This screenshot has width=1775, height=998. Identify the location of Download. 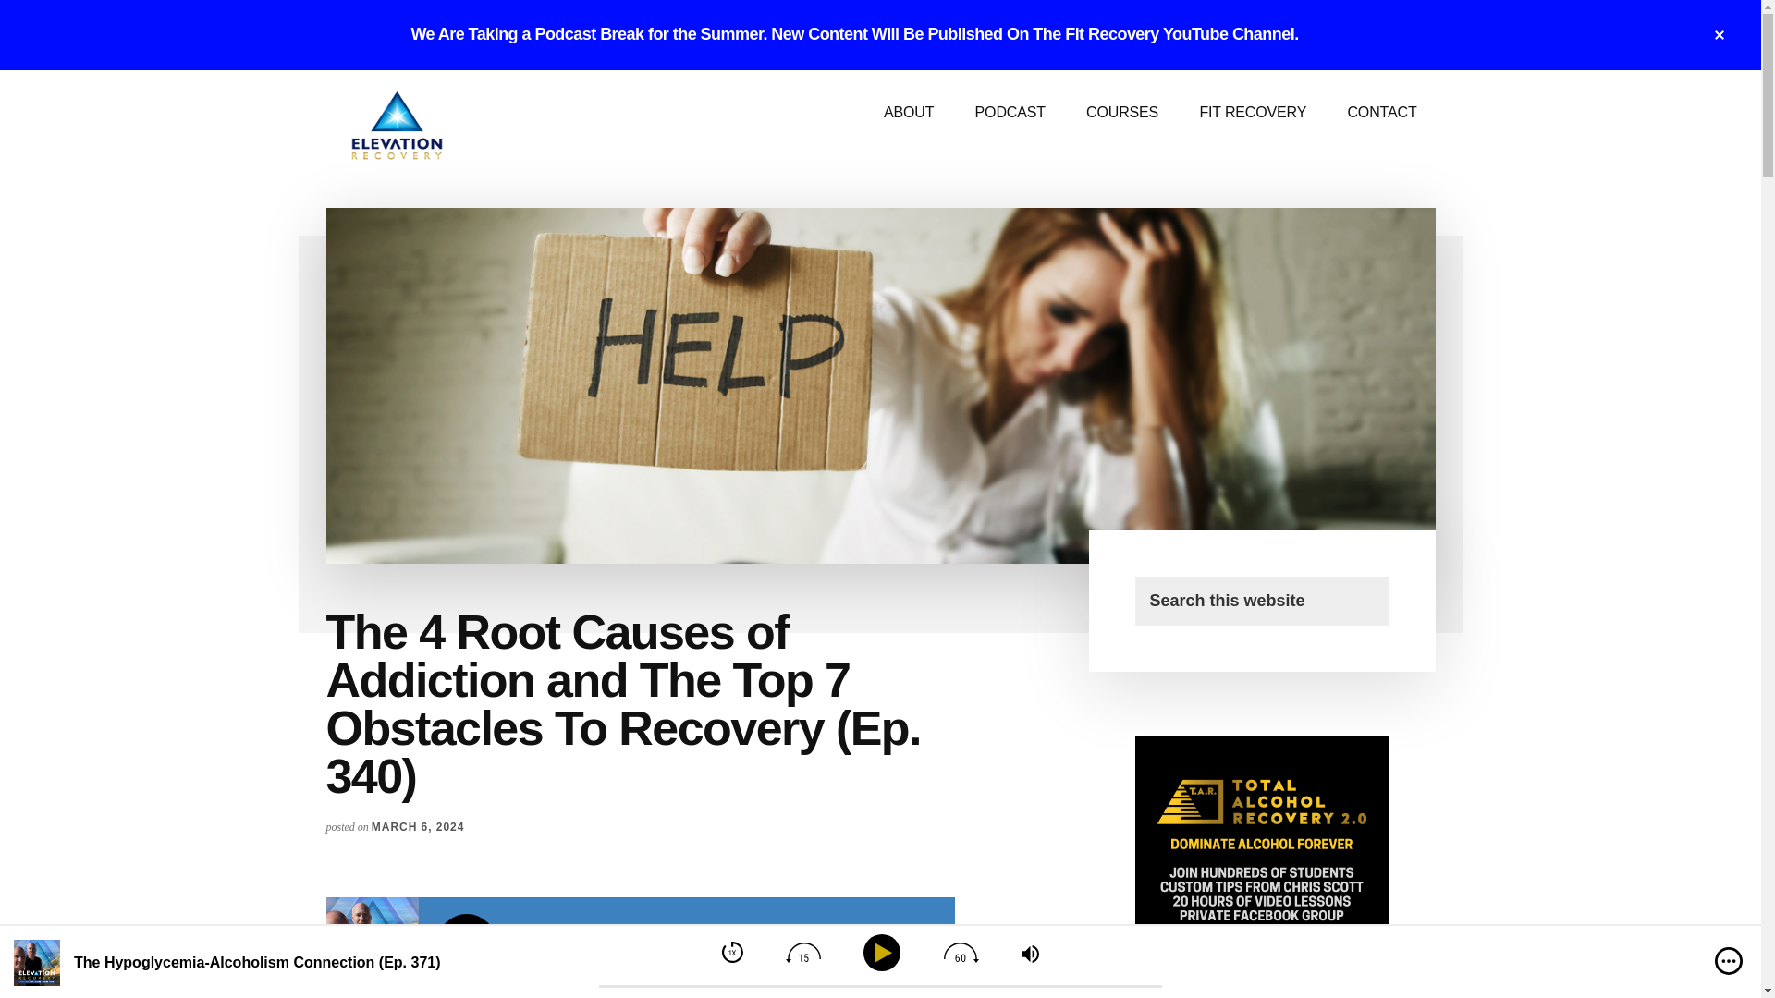
(884, 945).